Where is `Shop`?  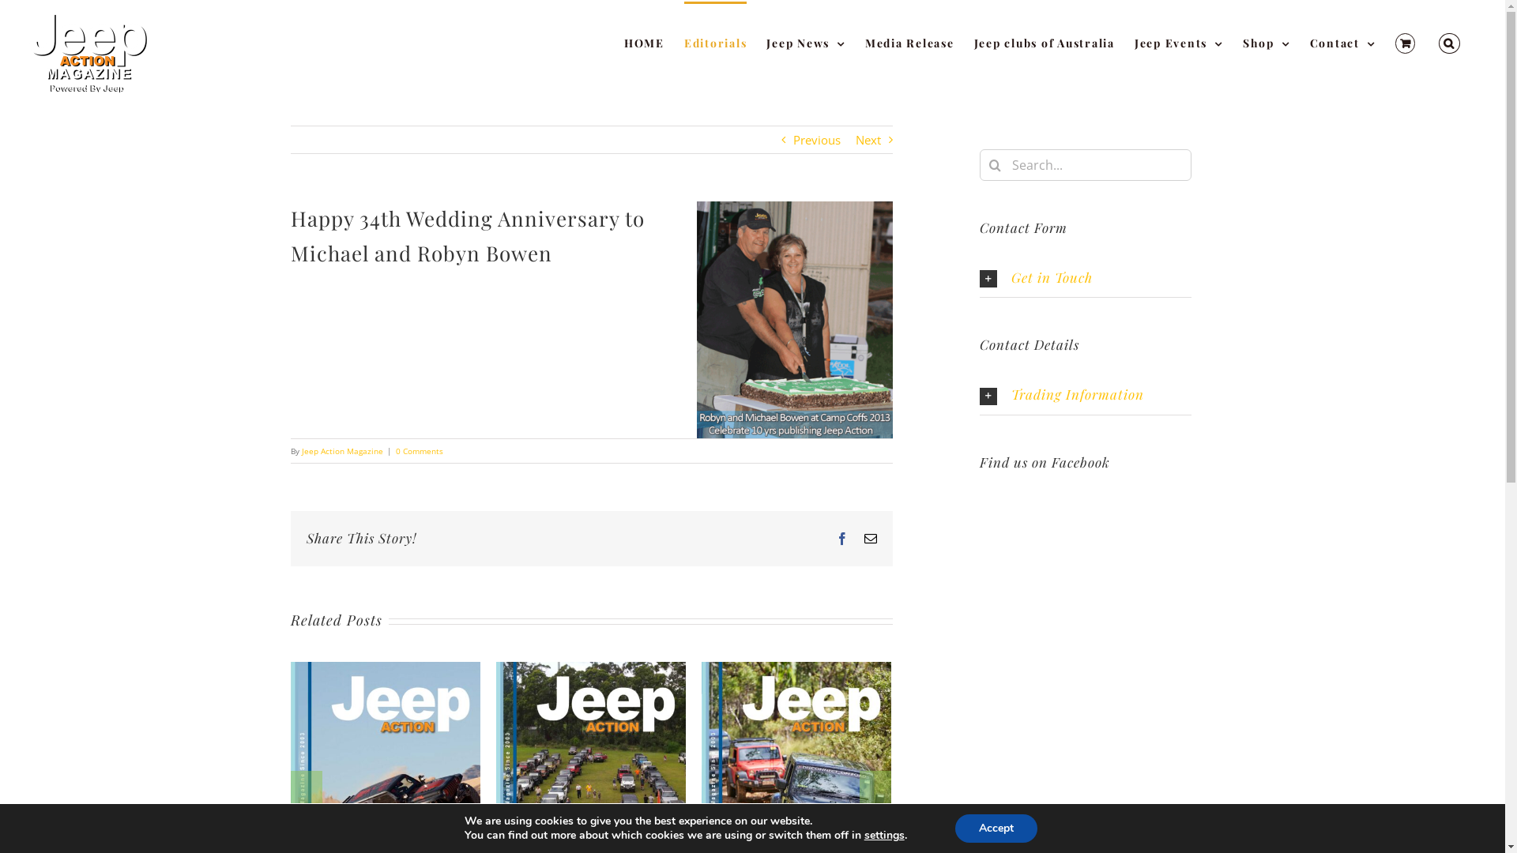
Shop is located at coordinates (1267, 43).